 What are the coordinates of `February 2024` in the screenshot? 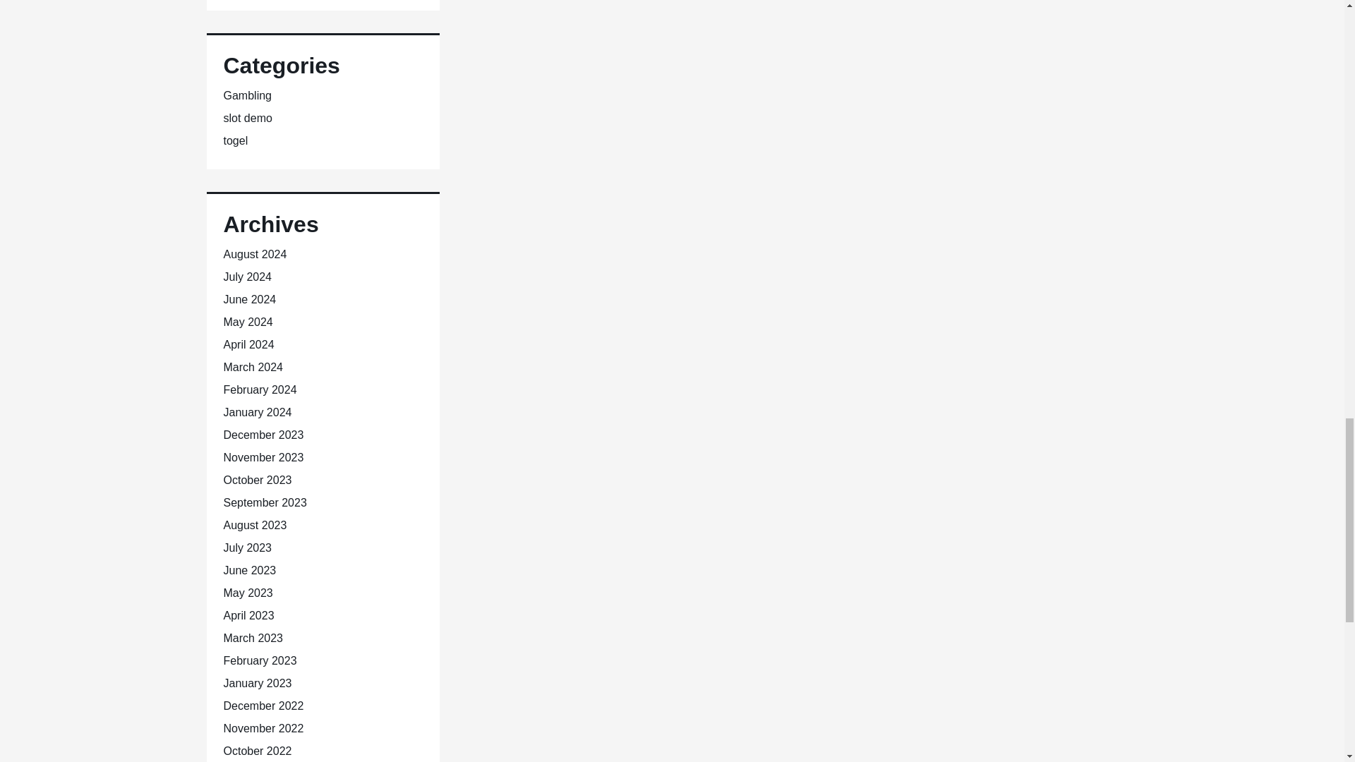 It's located at (260, 389).